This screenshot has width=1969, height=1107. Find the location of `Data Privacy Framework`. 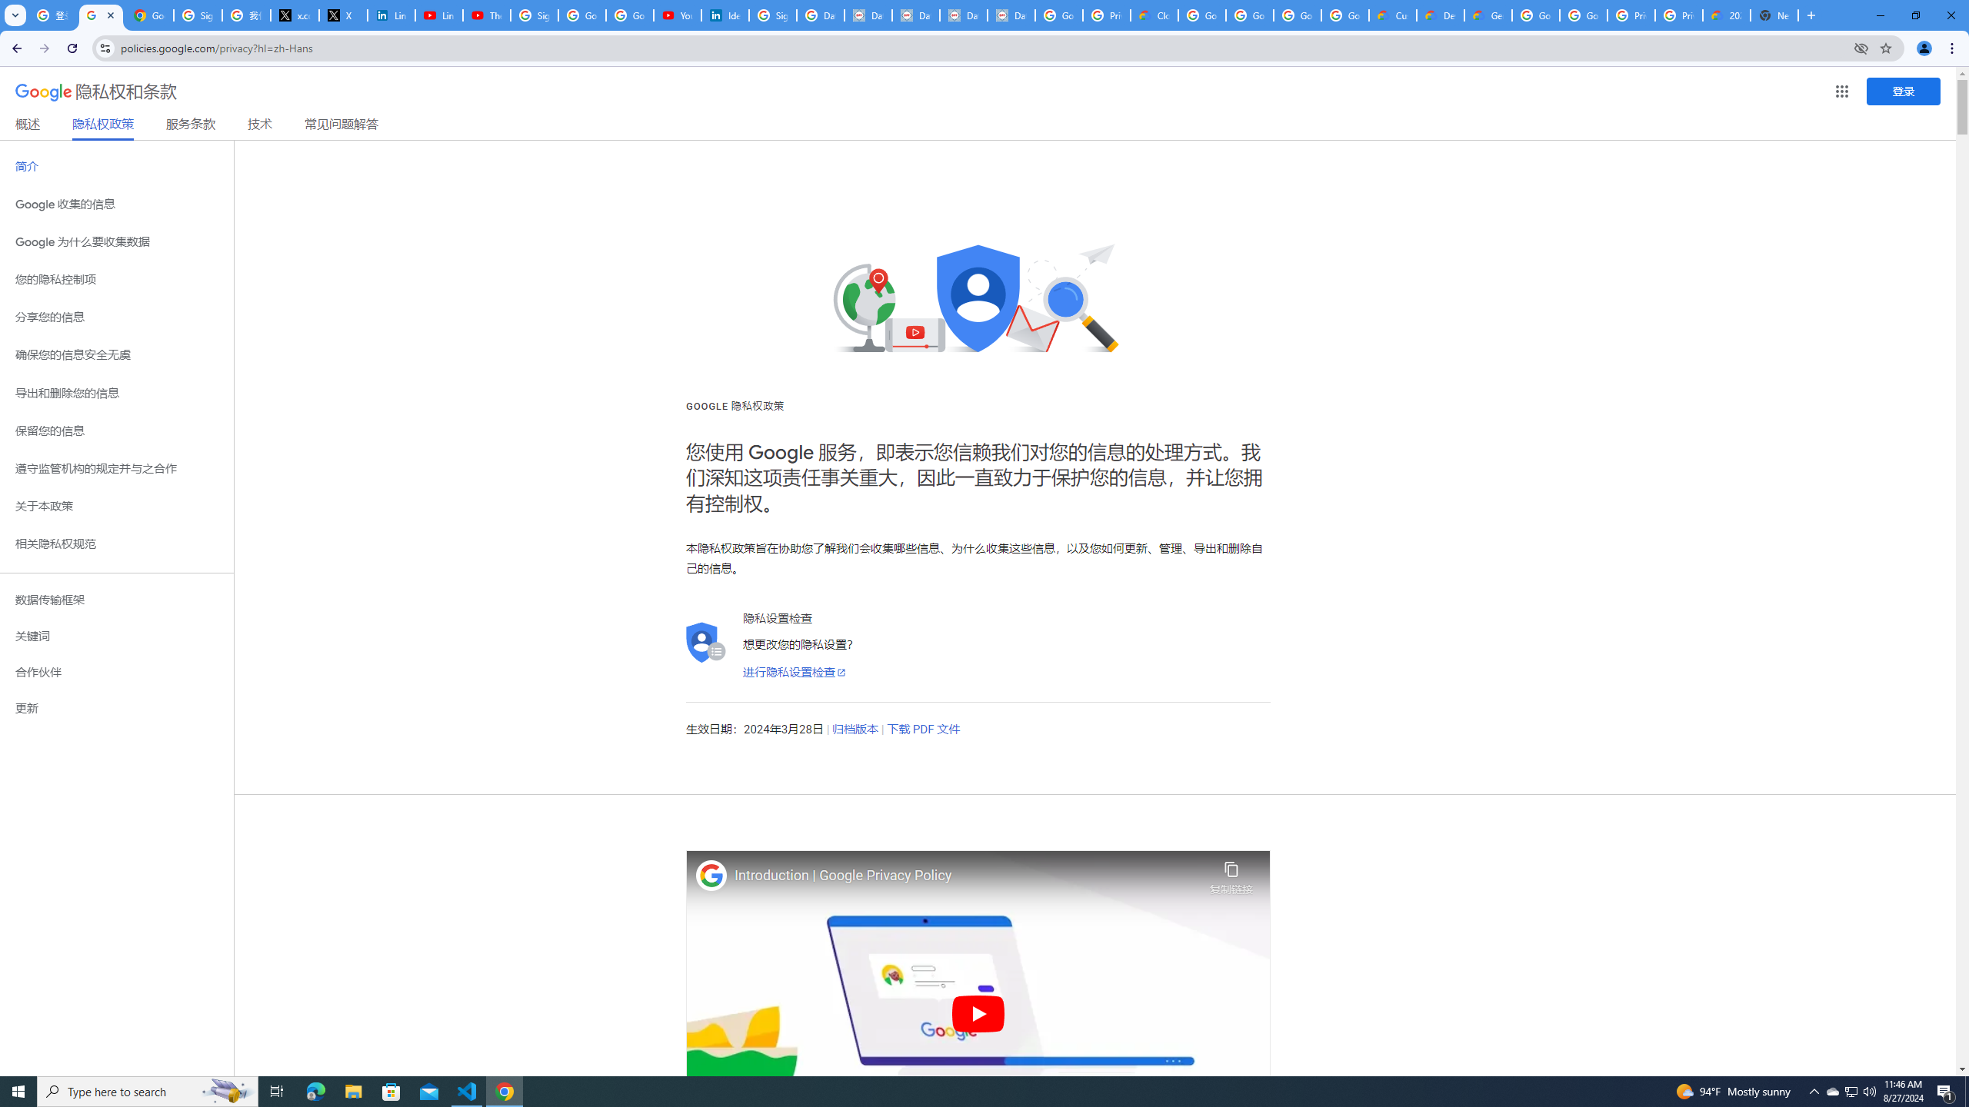

Data Privacy Framework is located at coordinates (963, 15).